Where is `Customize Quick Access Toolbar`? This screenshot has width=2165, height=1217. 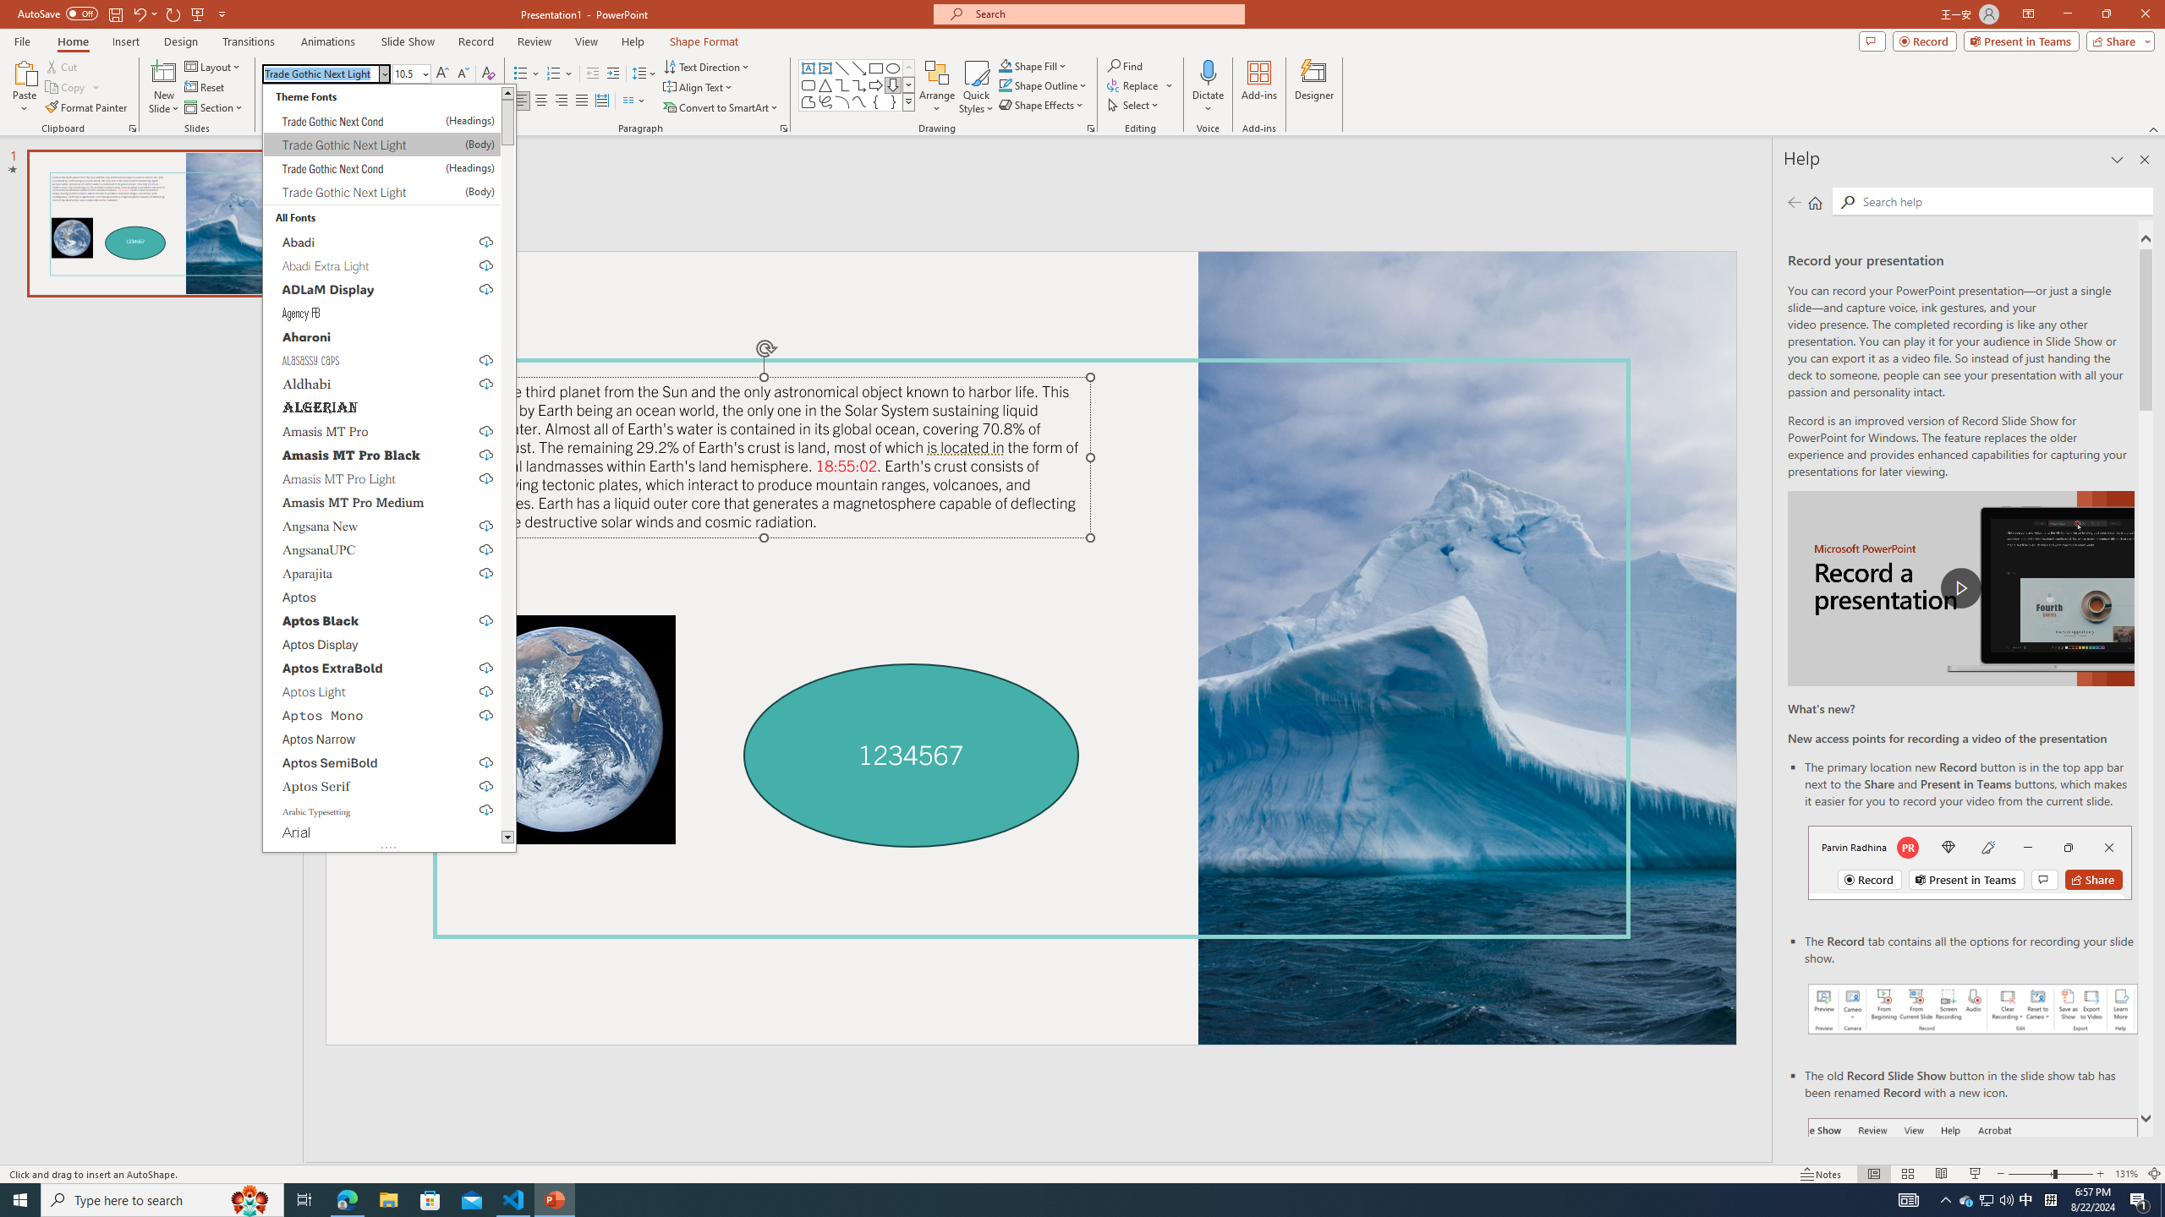
Customize Quick Access Toolbar is located at coordinates (222, 14).